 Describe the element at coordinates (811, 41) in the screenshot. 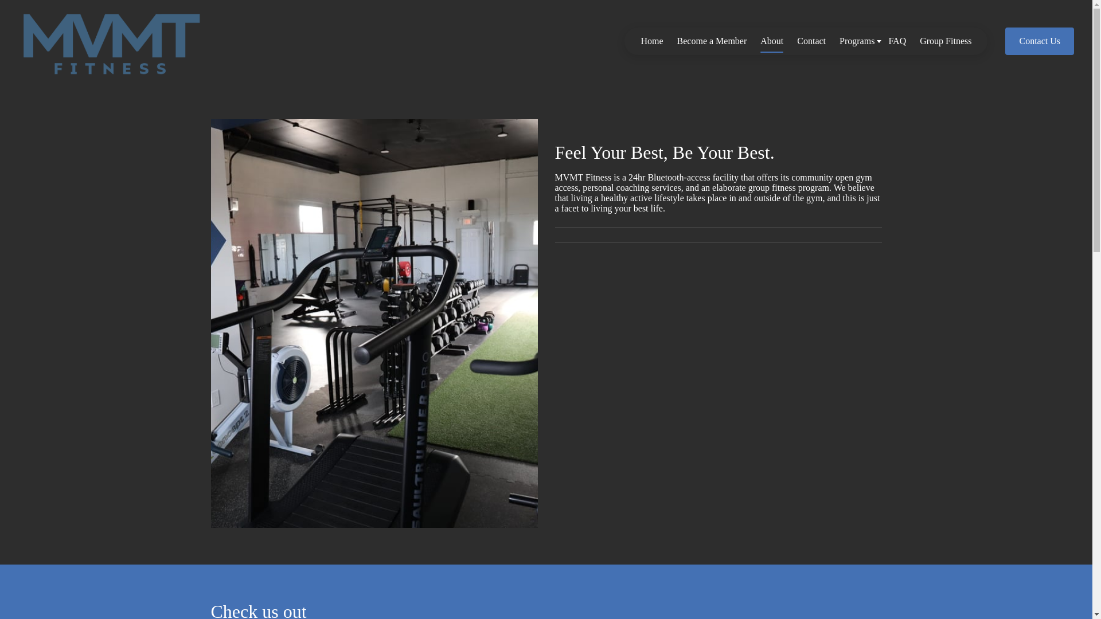

I see `Contact` at that location.